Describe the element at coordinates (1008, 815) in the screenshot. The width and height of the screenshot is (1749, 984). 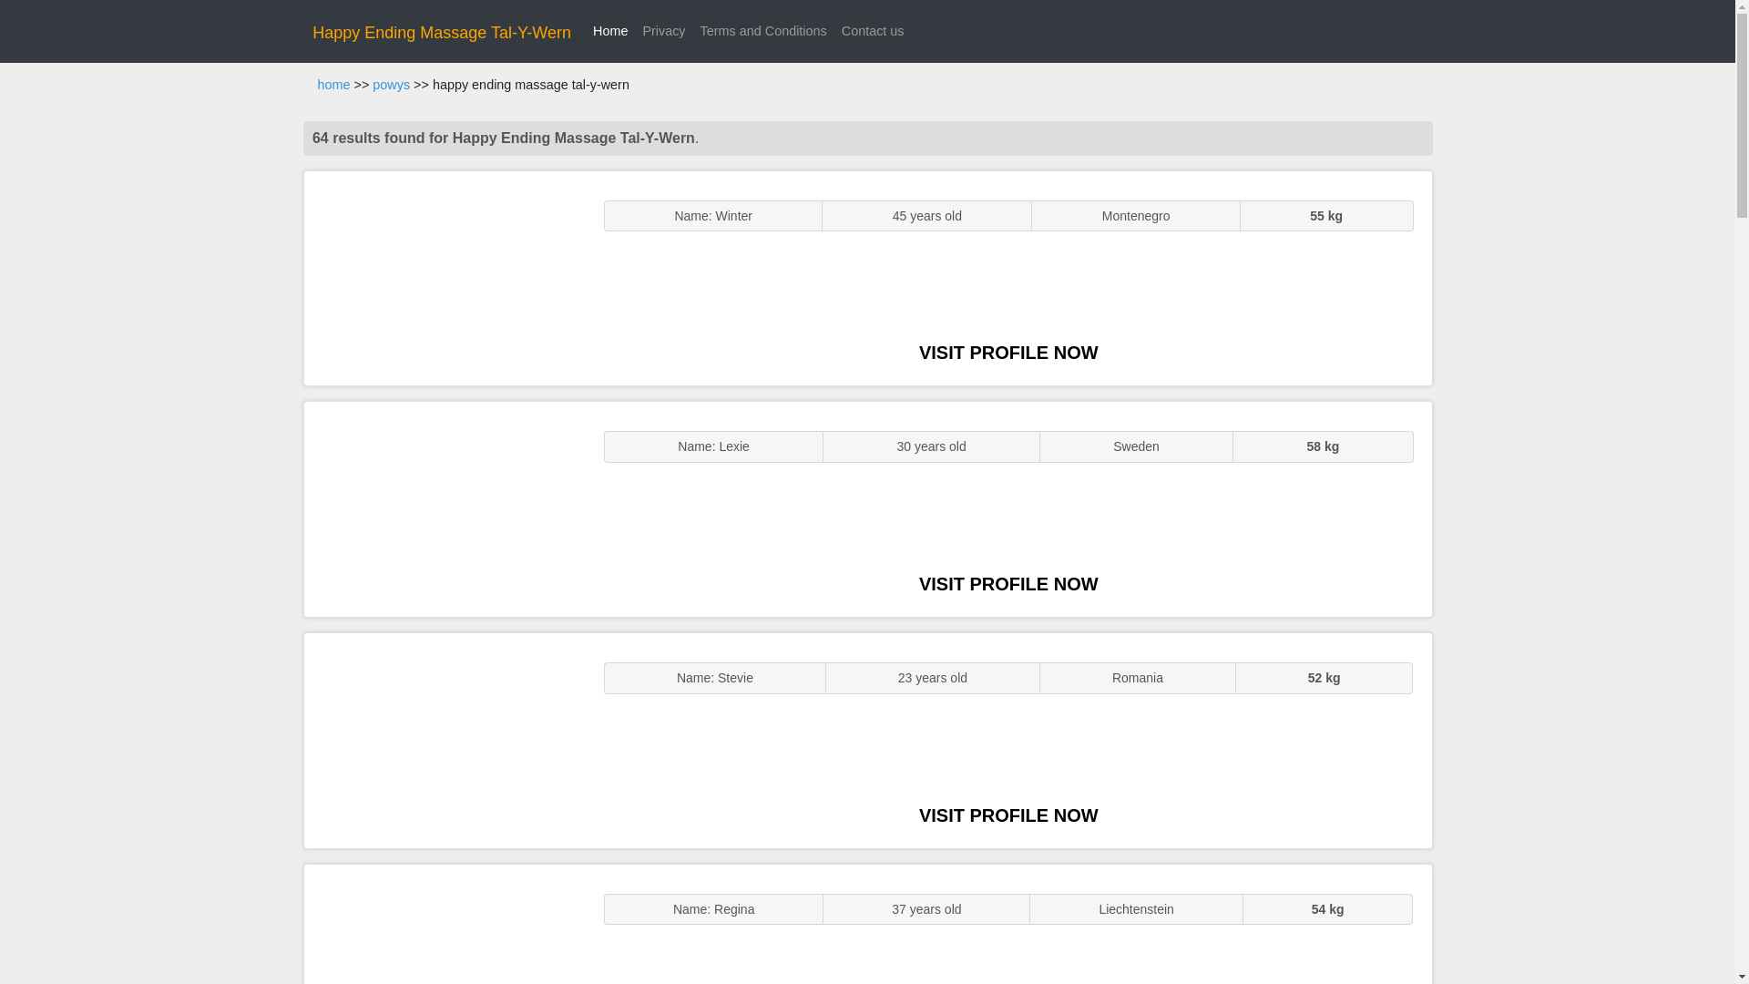
I see `VISIT PROFILE NOW` at that location.